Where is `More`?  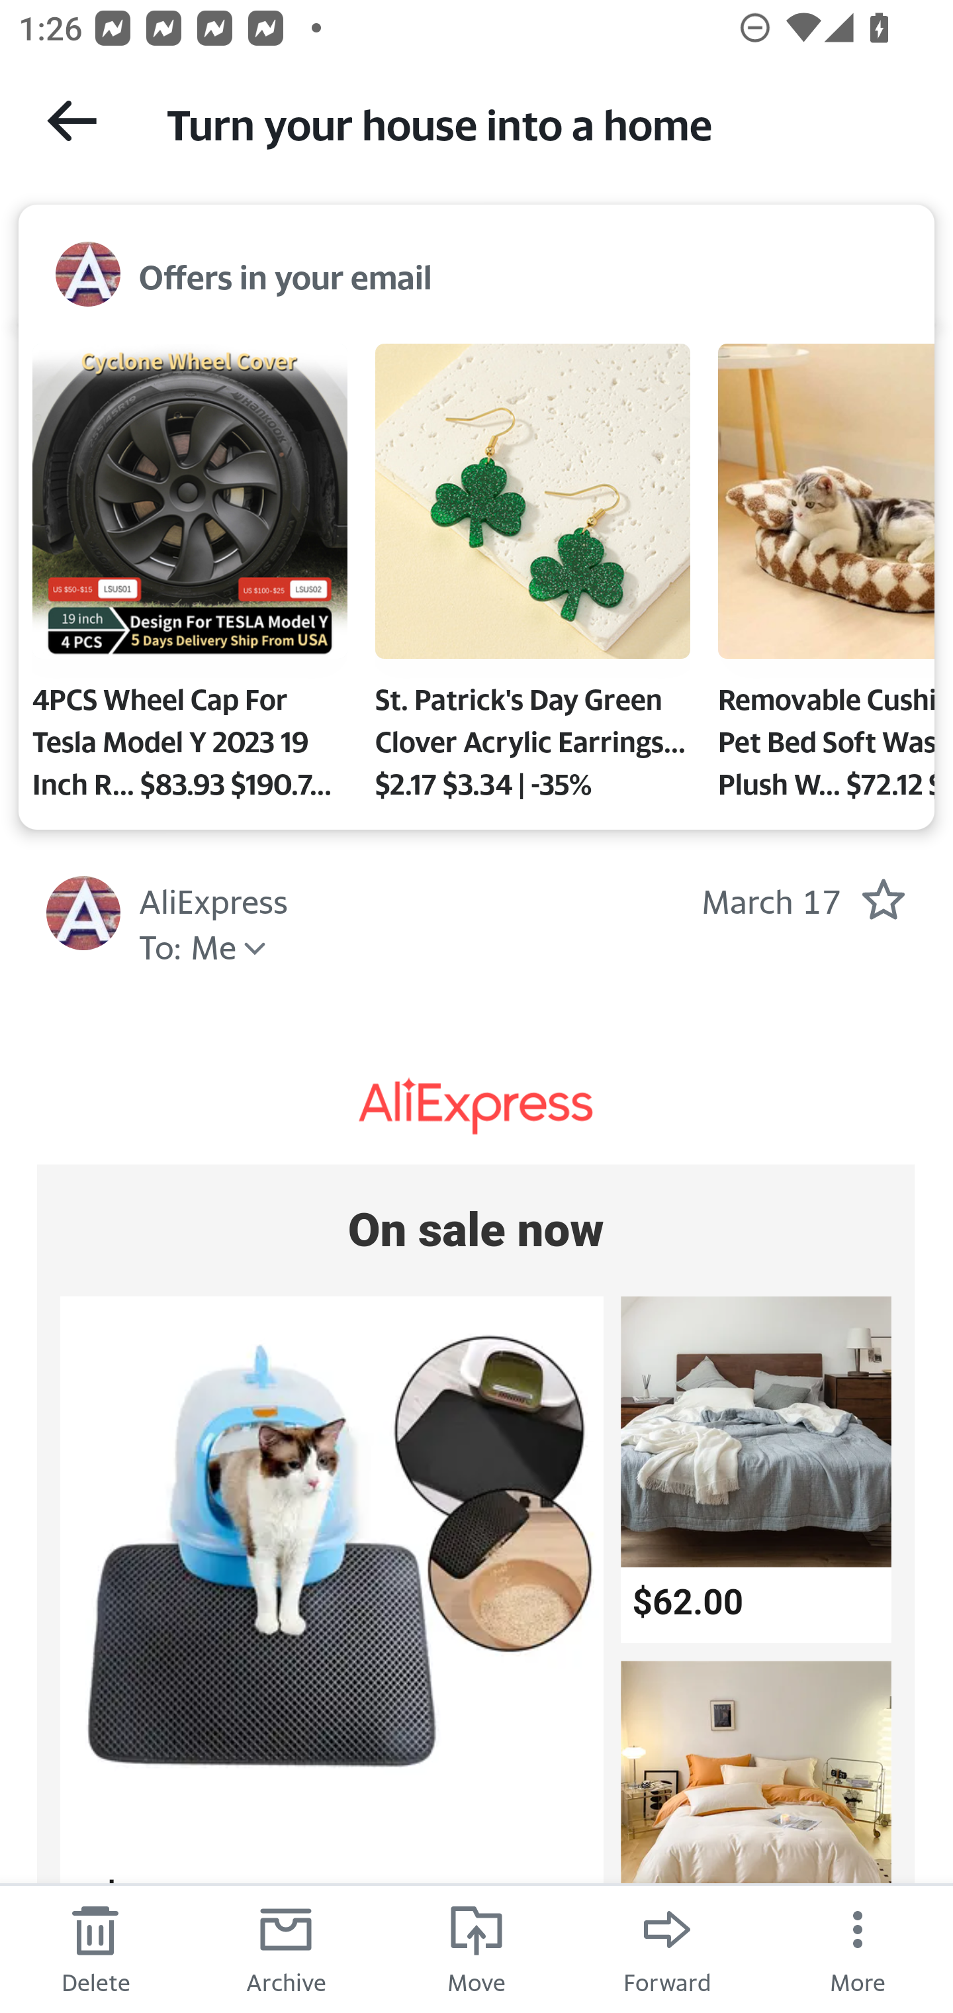 More is located at coordinates (858, 1948).